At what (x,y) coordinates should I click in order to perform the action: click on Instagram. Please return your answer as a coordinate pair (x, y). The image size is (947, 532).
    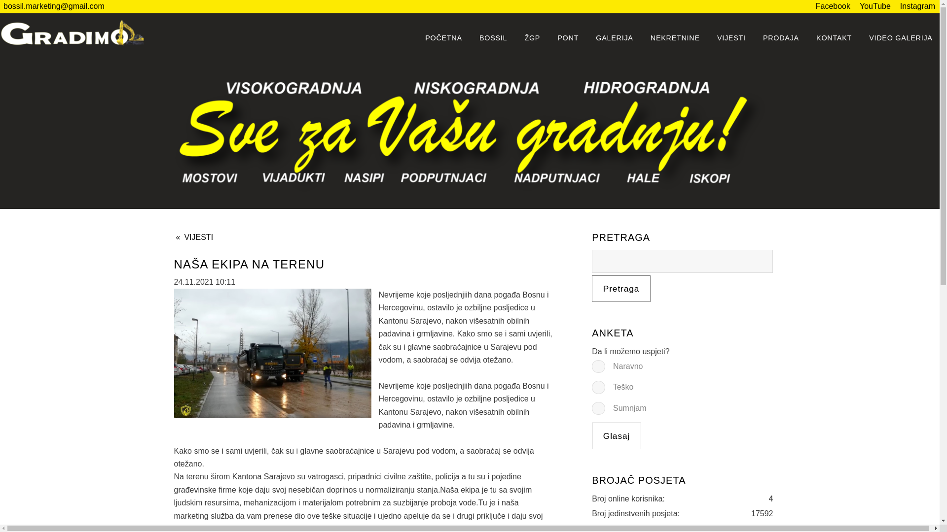
    Looking at the image, I should click on (917, 6).